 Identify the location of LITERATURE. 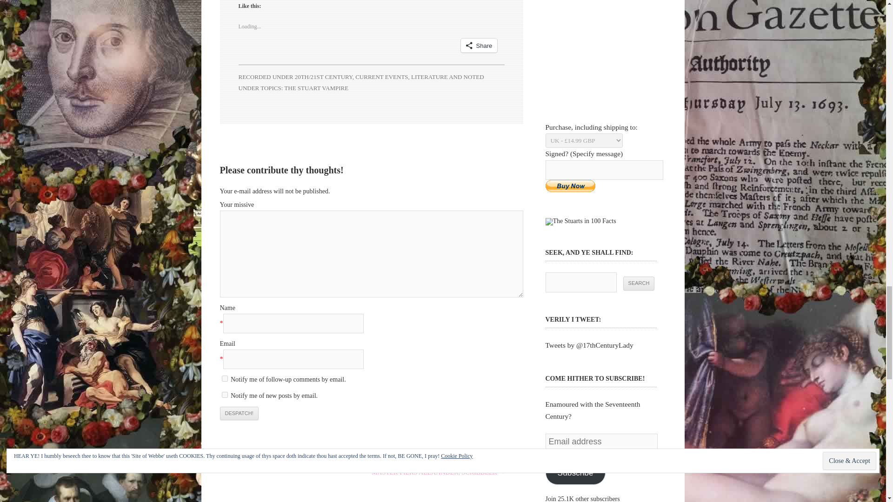
(429, 76).